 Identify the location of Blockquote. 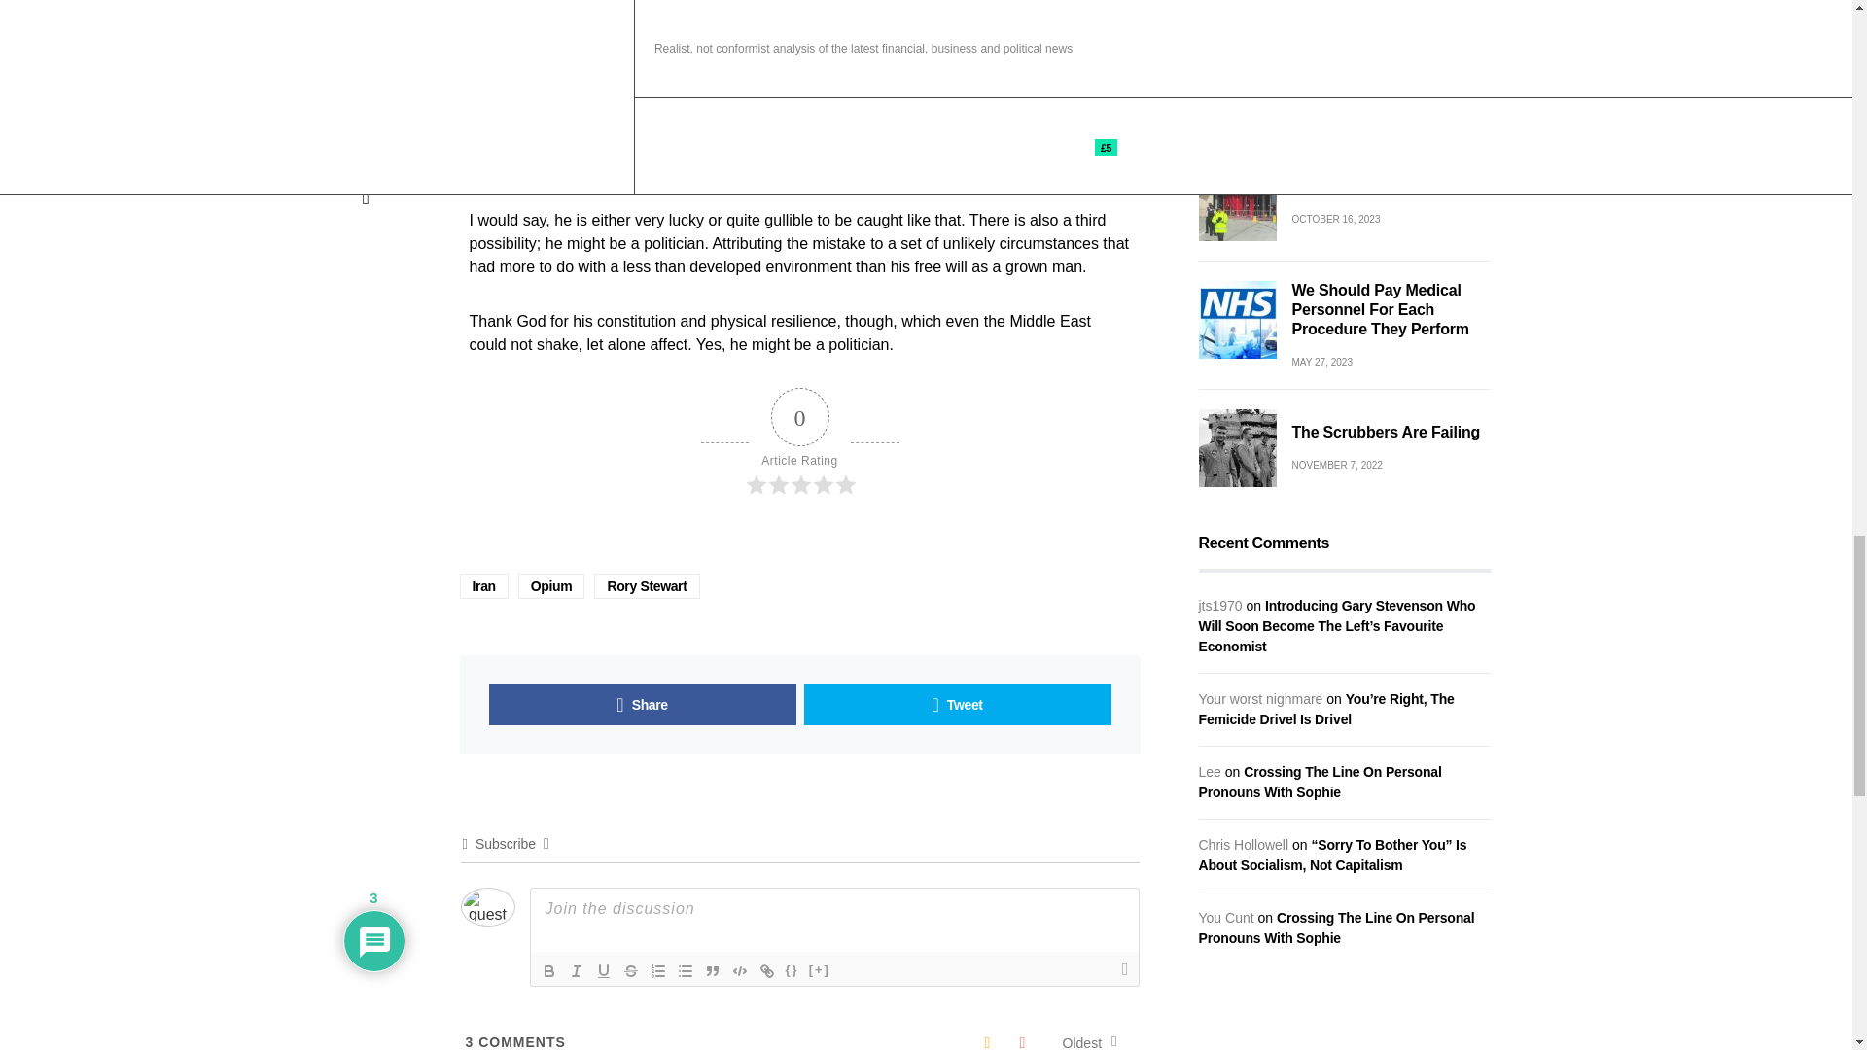
(712, 970).